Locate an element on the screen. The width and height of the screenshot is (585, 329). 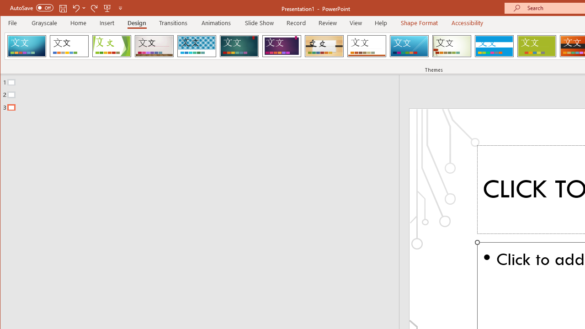
Basis is located at coordinates (537, 46).